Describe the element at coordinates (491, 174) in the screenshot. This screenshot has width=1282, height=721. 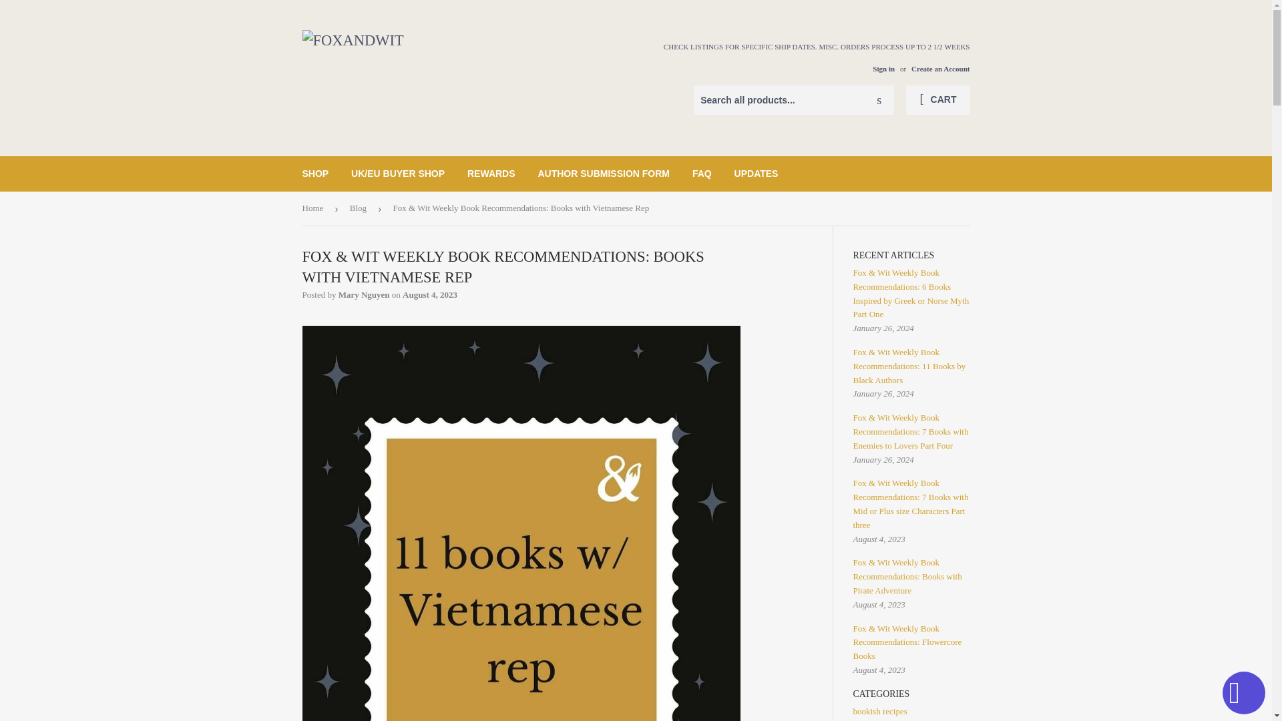
I see `REWARDS` at that location.